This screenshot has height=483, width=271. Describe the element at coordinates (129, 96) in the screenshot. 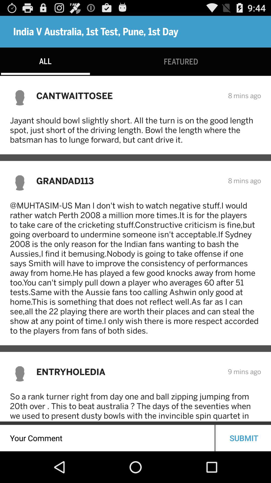

I see `turn off the item to the left of 8 mins ago item` at that location.